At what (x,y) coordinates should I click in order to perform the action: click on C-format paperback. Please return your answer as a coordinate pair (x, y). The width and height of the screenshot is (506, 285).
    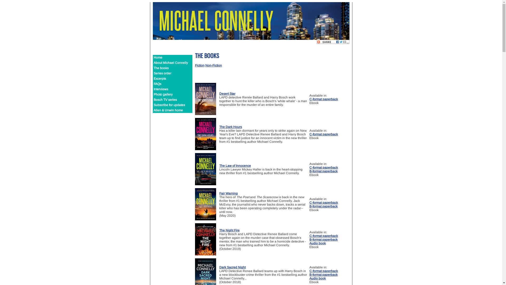
    Looking at the image, I should click on (324, 134).